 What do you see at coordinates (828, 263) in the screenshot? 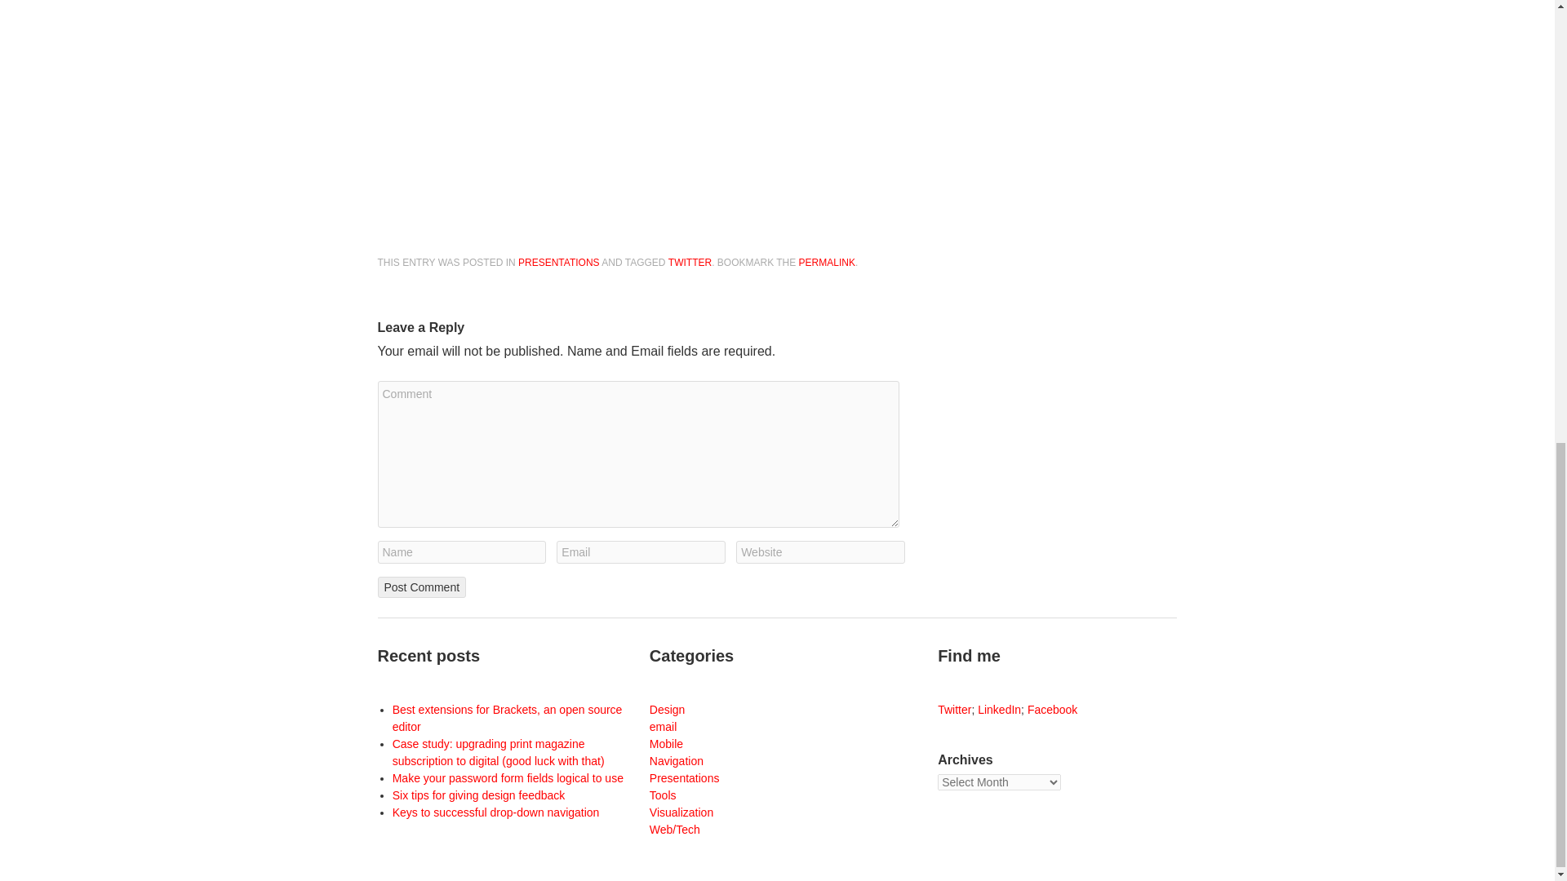
I see `PERMALINK` at bounding box center [828, 263].